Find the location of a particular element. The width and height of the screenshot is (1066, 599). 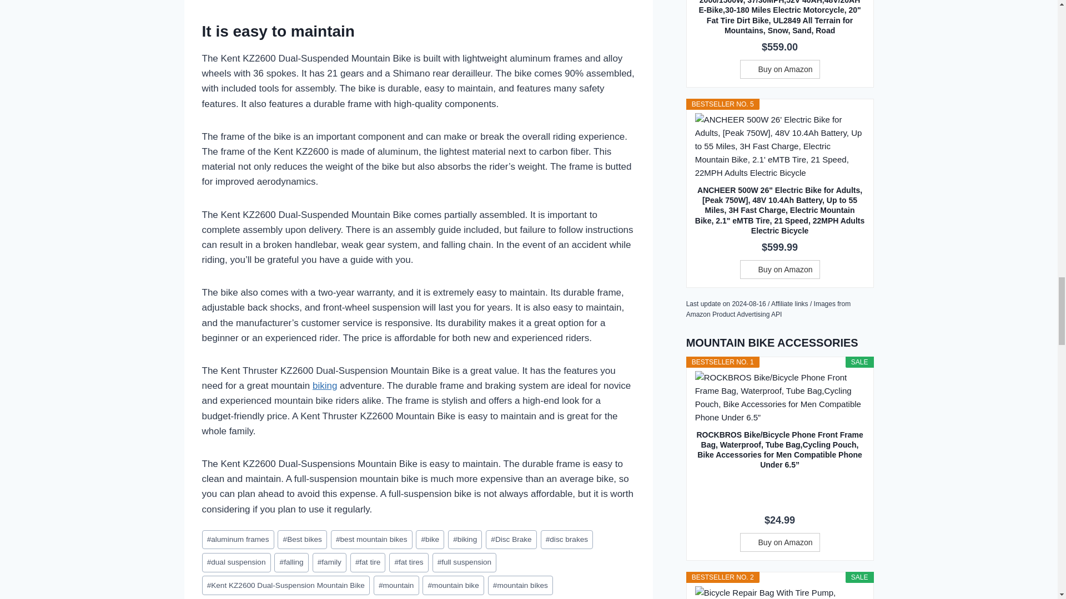

biking is located at coordinates (324, 385).